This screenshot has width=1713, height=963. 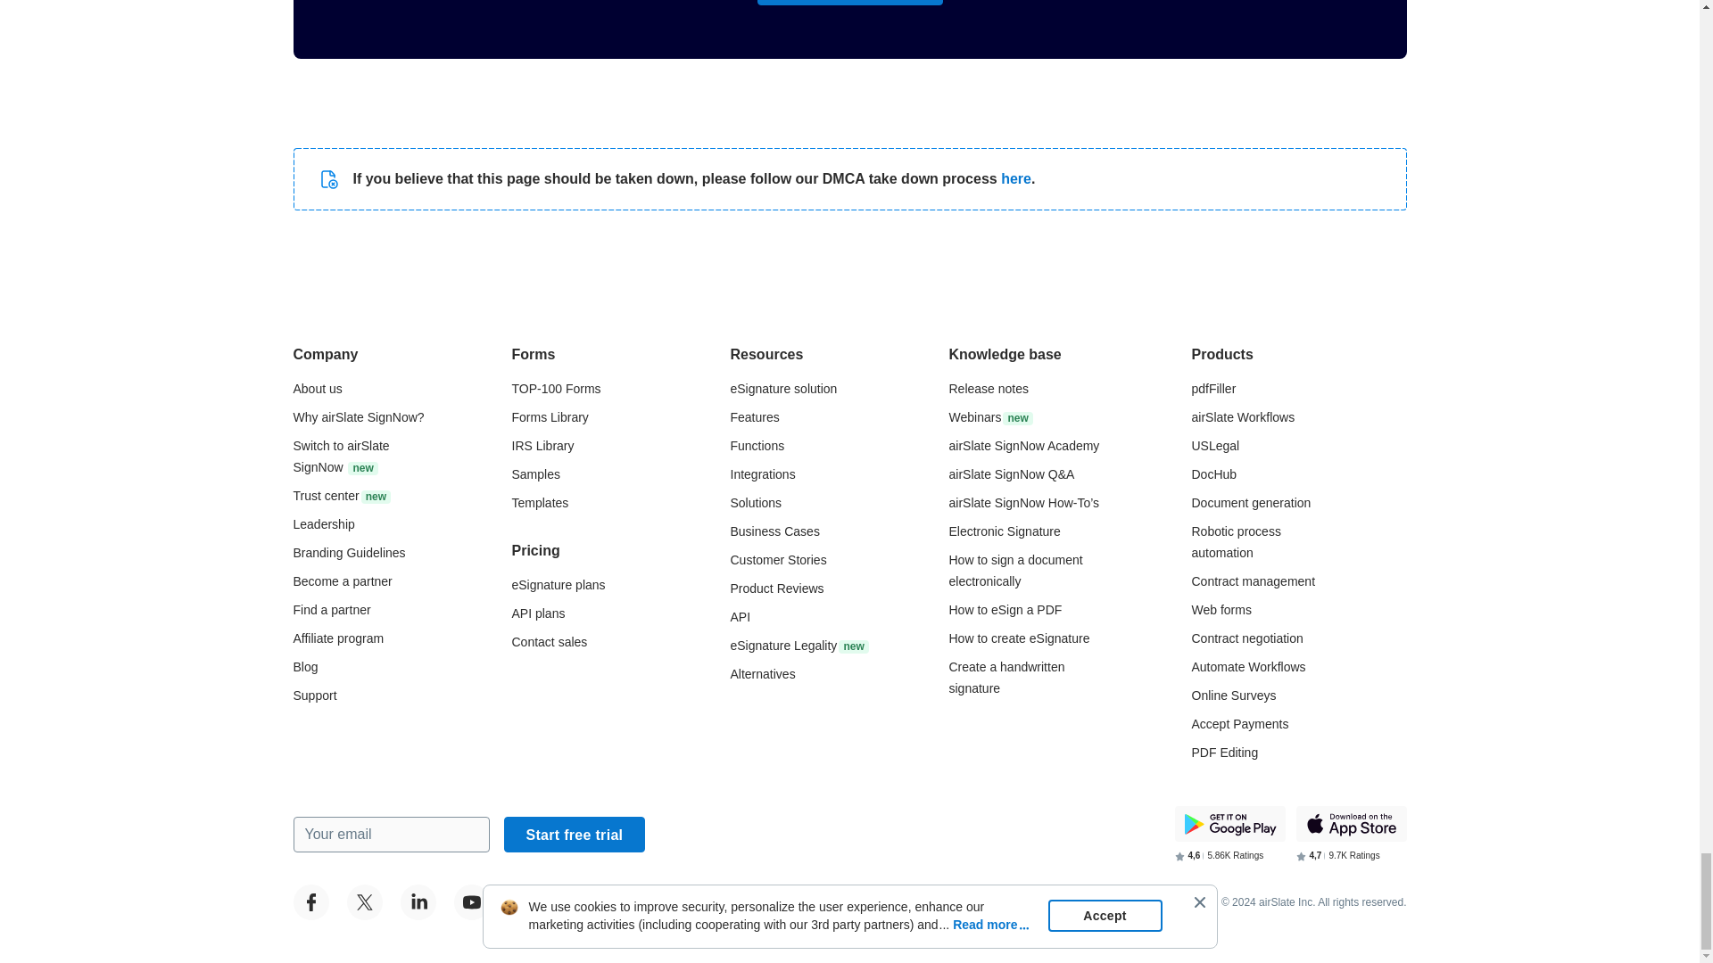 I want to click on Go to the  airSlate signNow  Blog, so click(x=305, y=667).